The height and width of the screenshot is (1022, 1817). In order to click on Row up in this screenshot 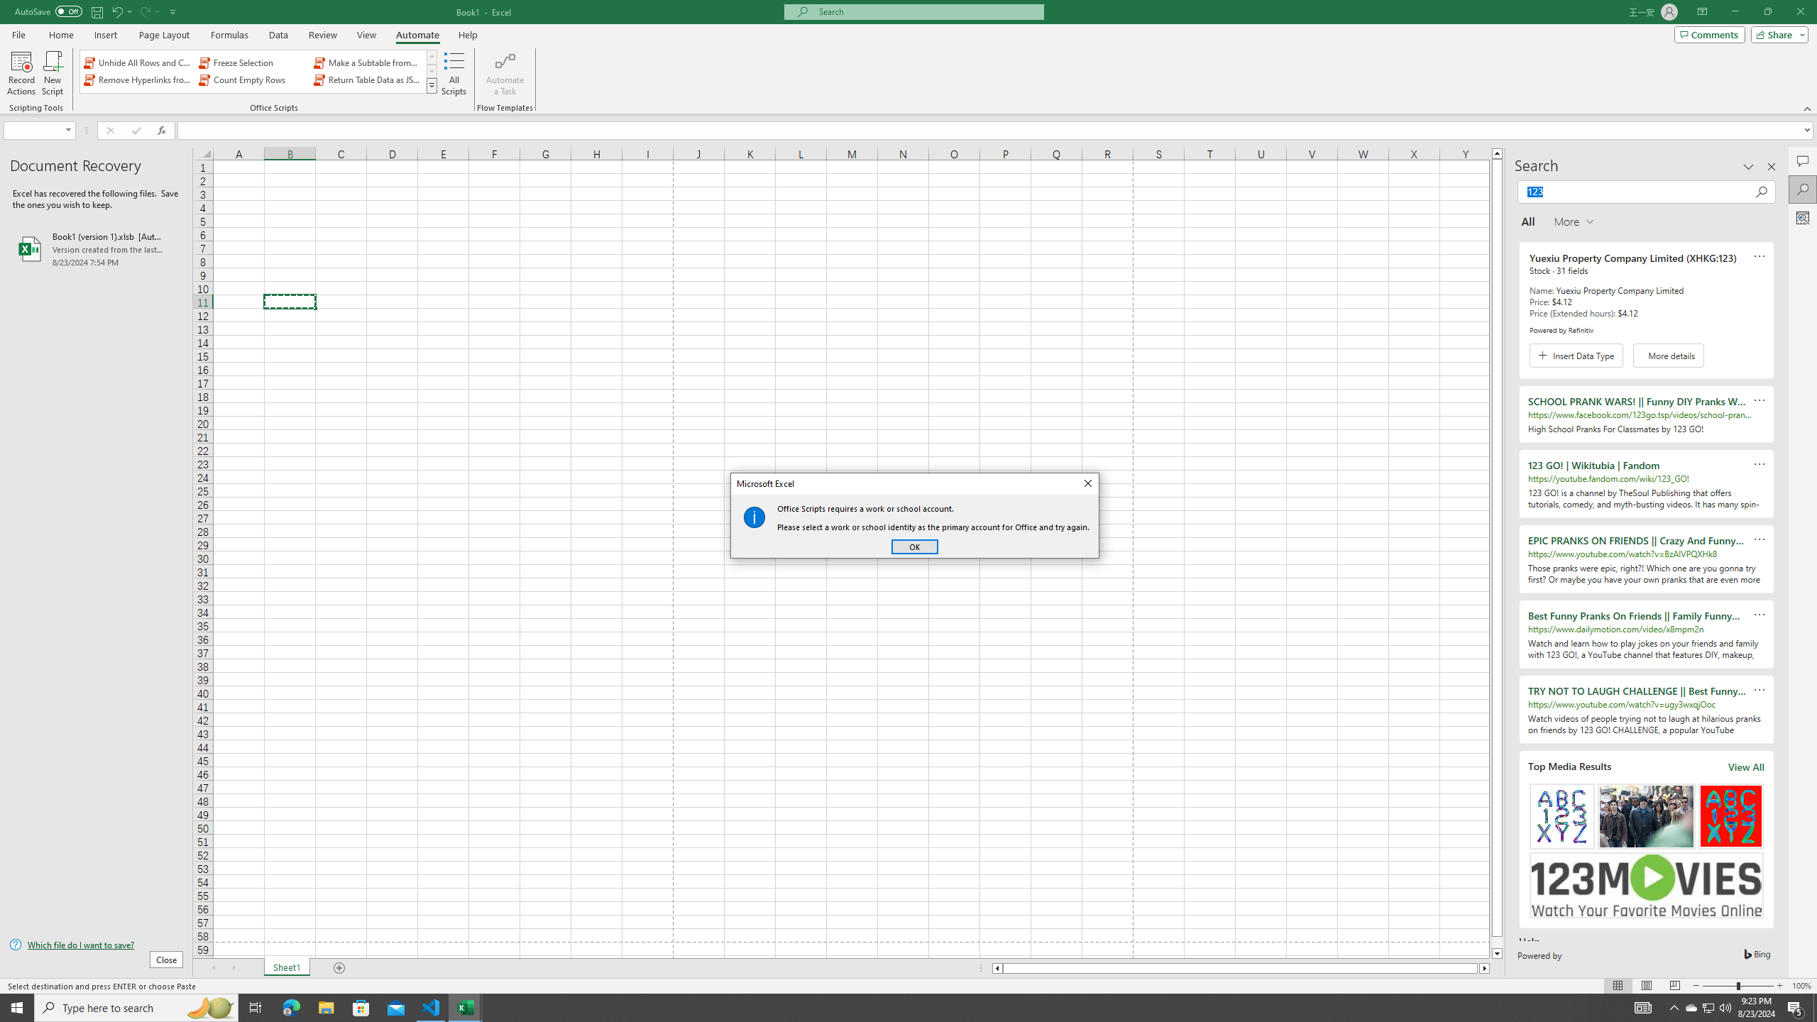, I will do `click(432, 57)`.